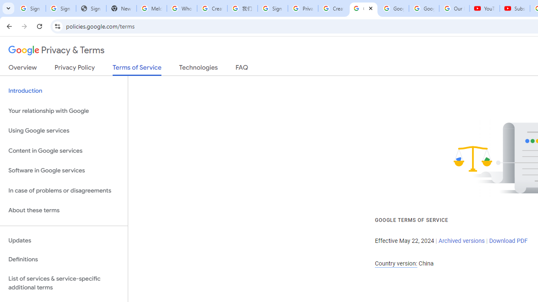  Describe the element at coordinates (198, 69) in the screenshot. I see `Technologies` at that location.